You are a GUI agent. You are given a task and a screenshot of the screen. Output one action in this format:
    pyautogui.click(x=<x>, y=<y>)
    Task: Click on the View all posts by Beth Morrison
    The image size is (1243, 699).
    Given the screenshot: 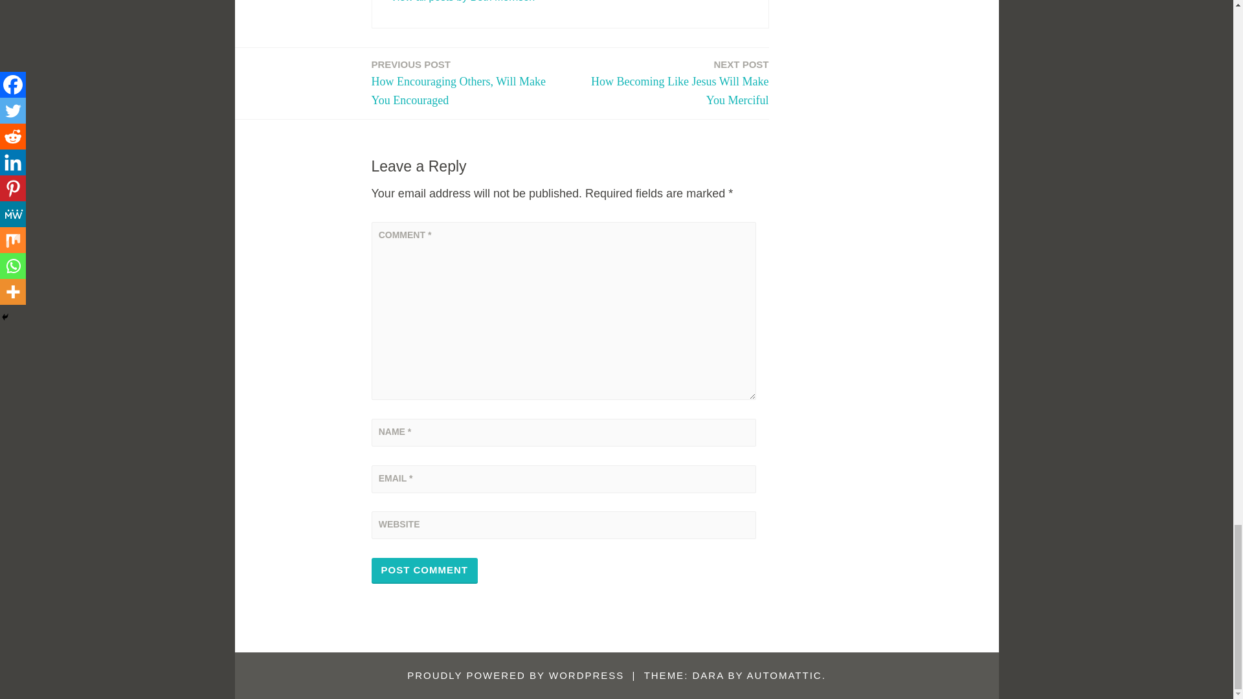 What is the action you would take?
    pyautogui.click(x=425, y=570)
    